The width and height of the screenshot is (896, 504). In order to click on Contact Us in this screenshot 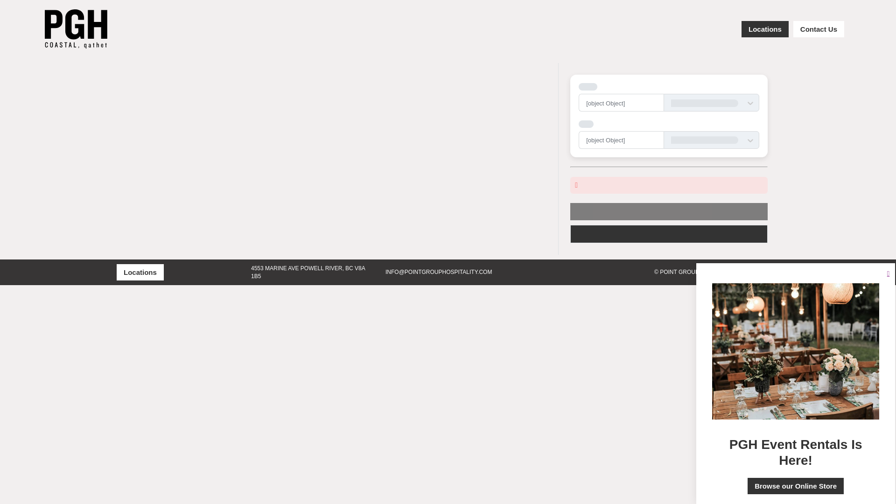, I will do `click(819, 29)`.